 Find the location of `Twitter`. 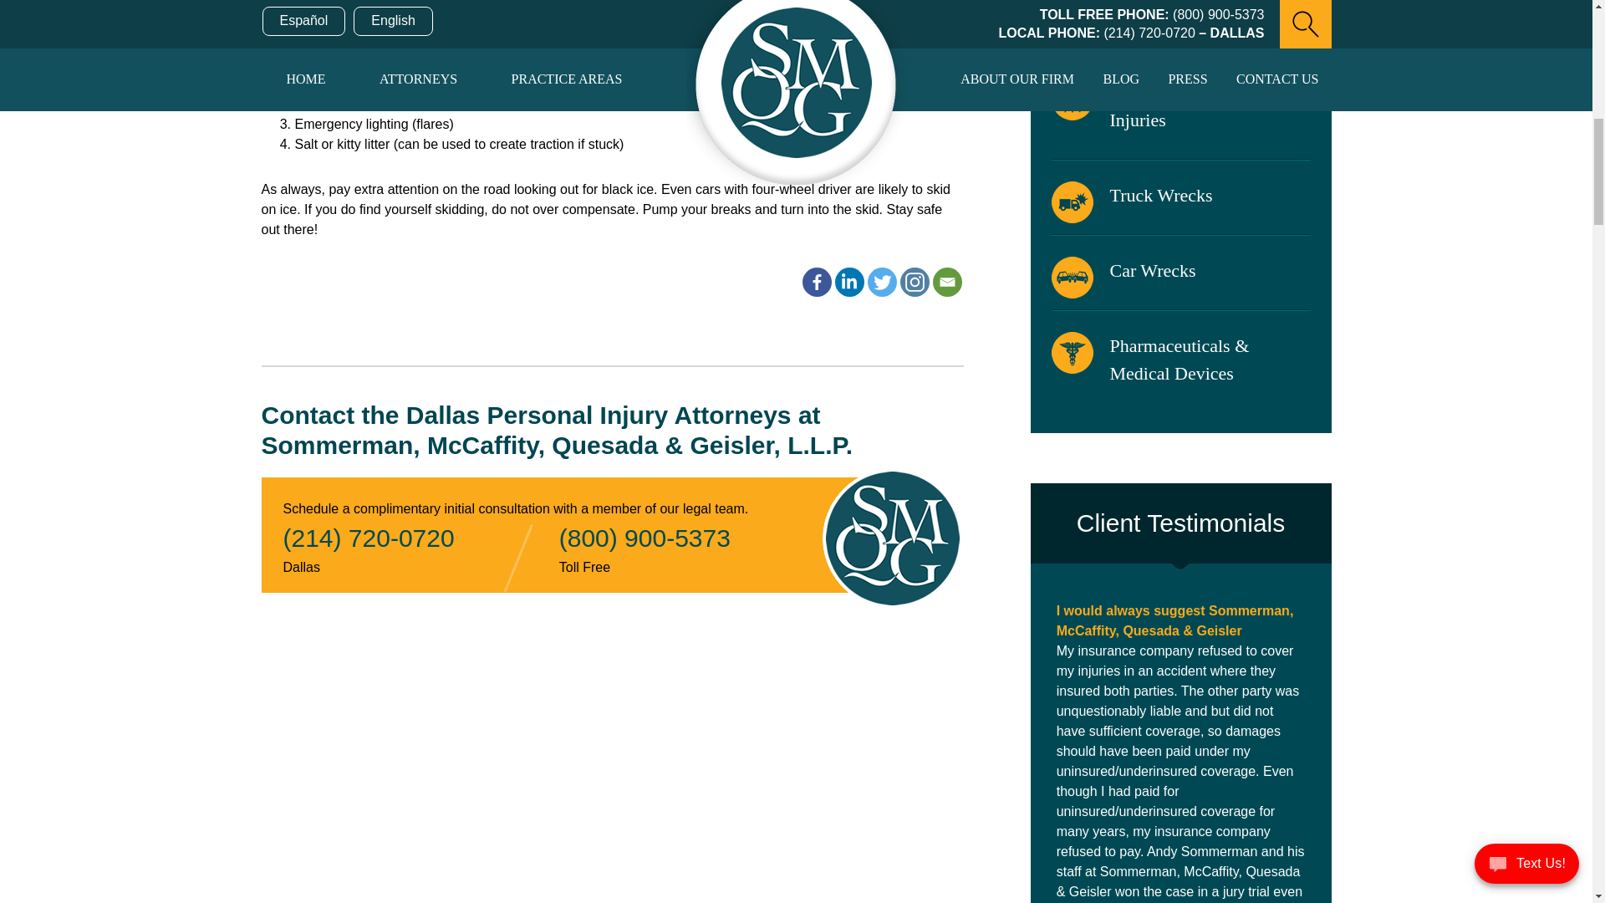

Twitter is located at coordinates (883, 282).